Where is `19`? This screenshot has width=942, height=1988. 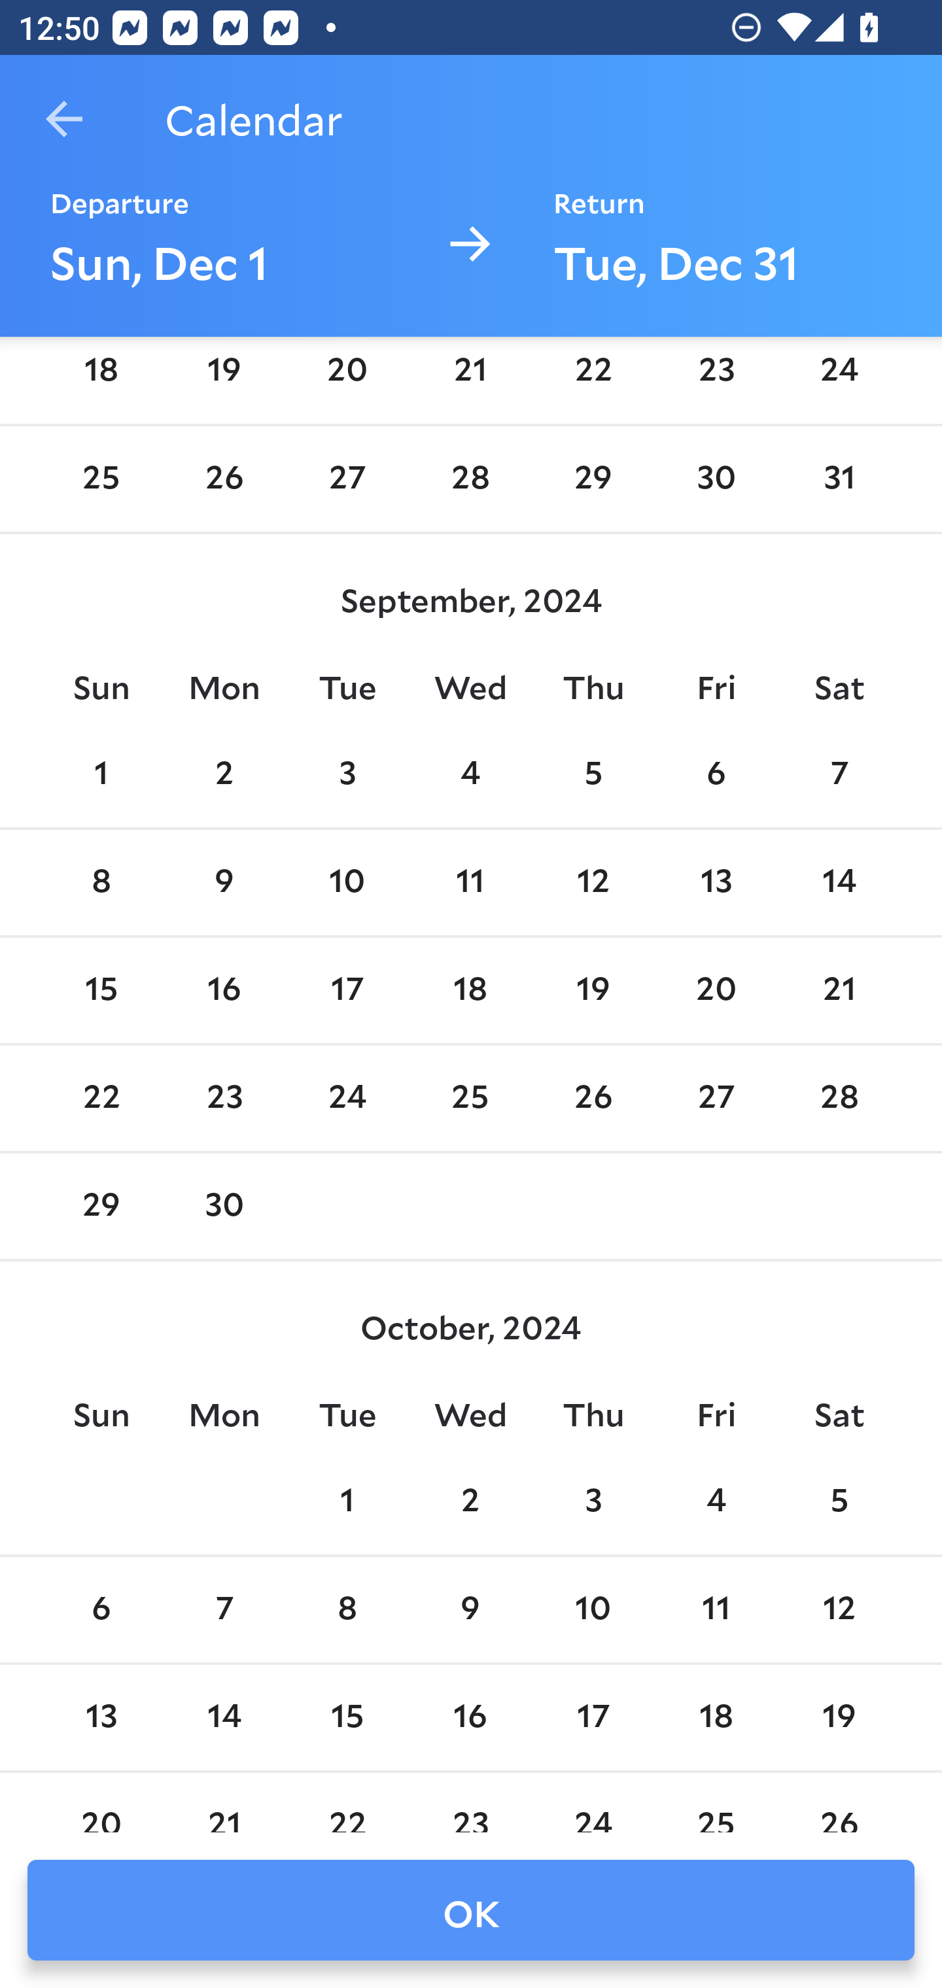 19 is located at coordinates (224, 377).